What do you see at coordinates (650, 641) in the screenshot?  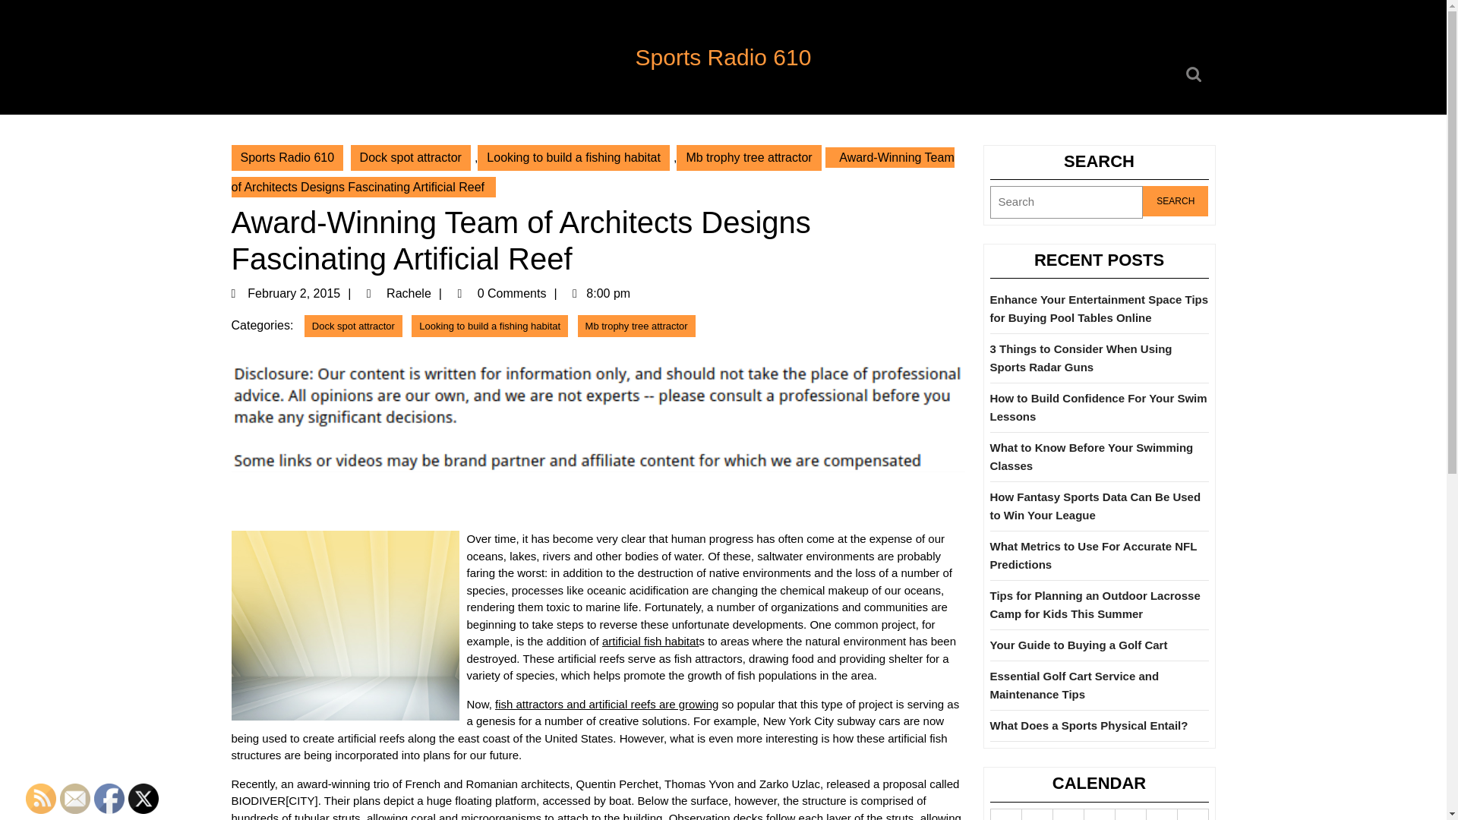 I see `Root wad attractor` at bounding box center [650, 641].